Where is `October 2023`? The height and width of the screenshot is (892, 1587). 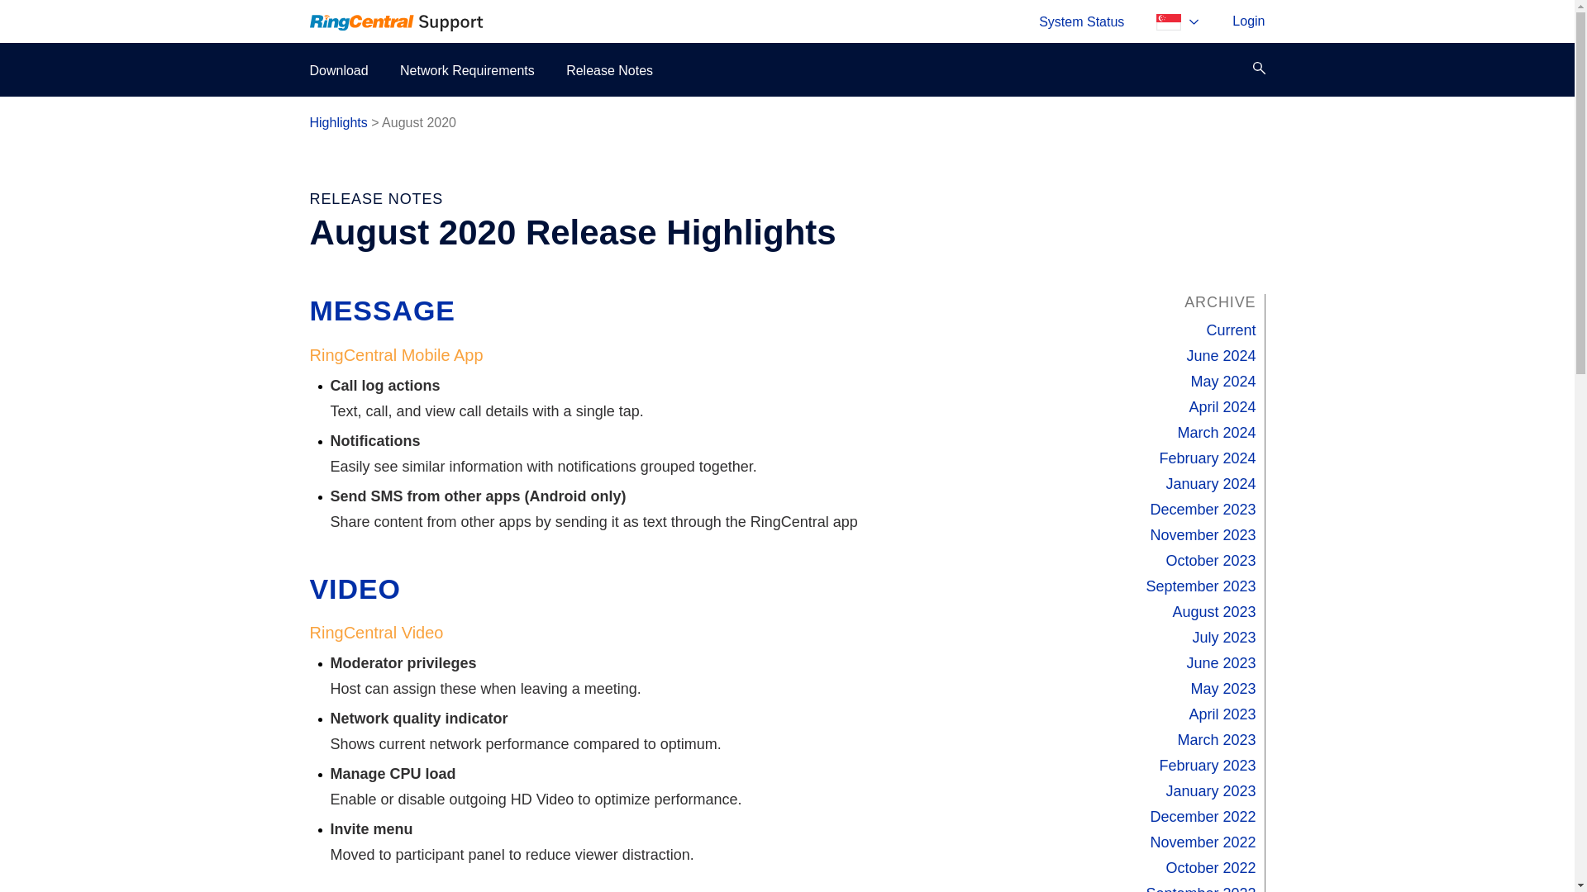 October 2023 is located at coordinates (1210, 560).